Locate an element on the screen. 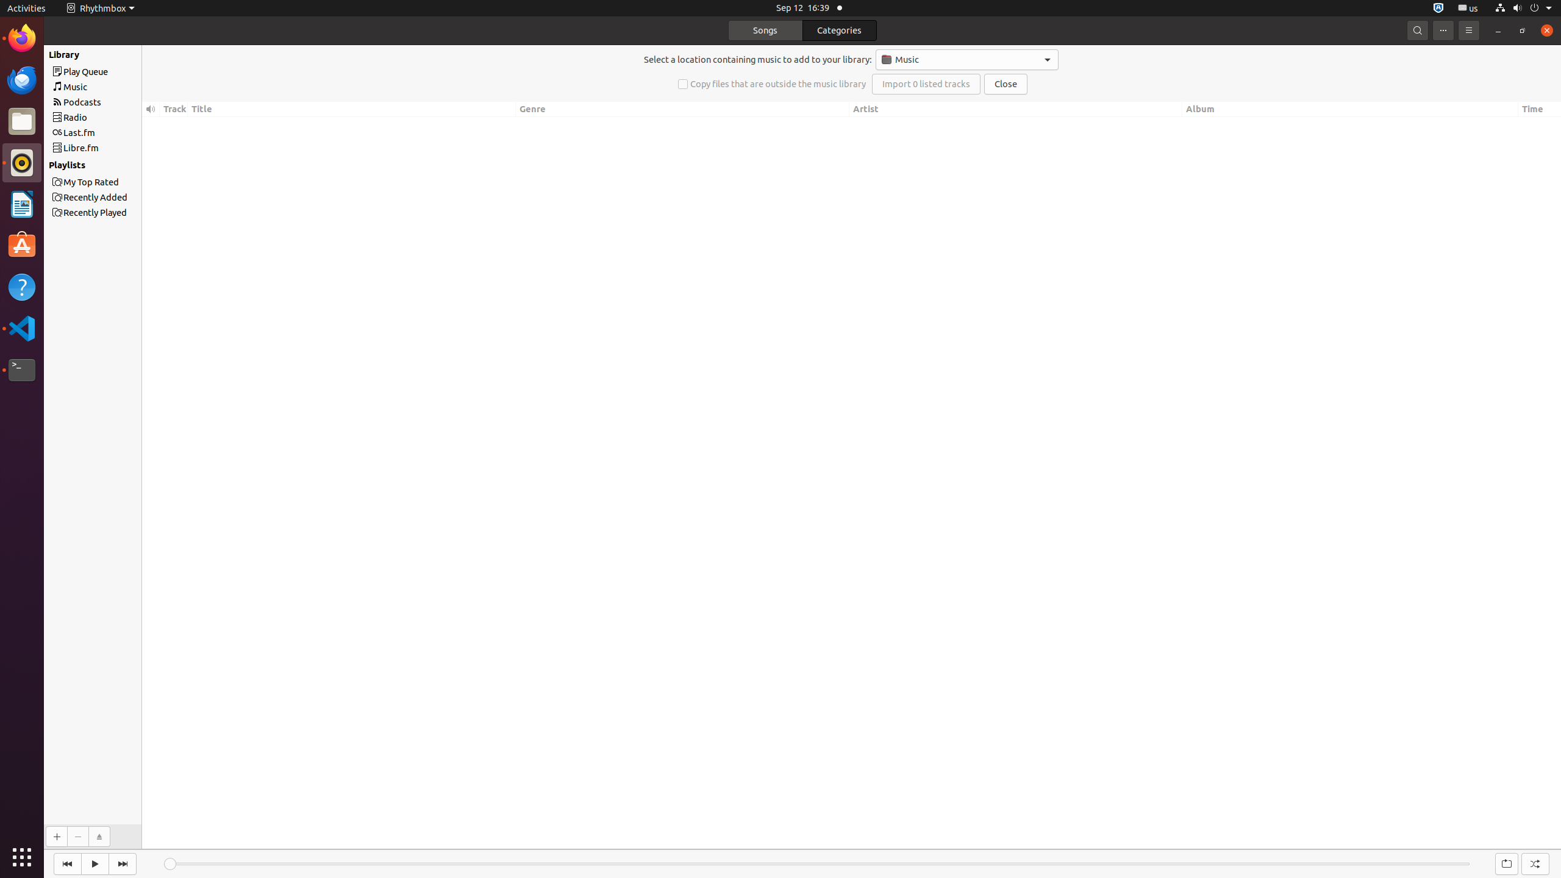 This screenshot has width=1561, height=878. Recently Played is located at coordinates (57, 54).